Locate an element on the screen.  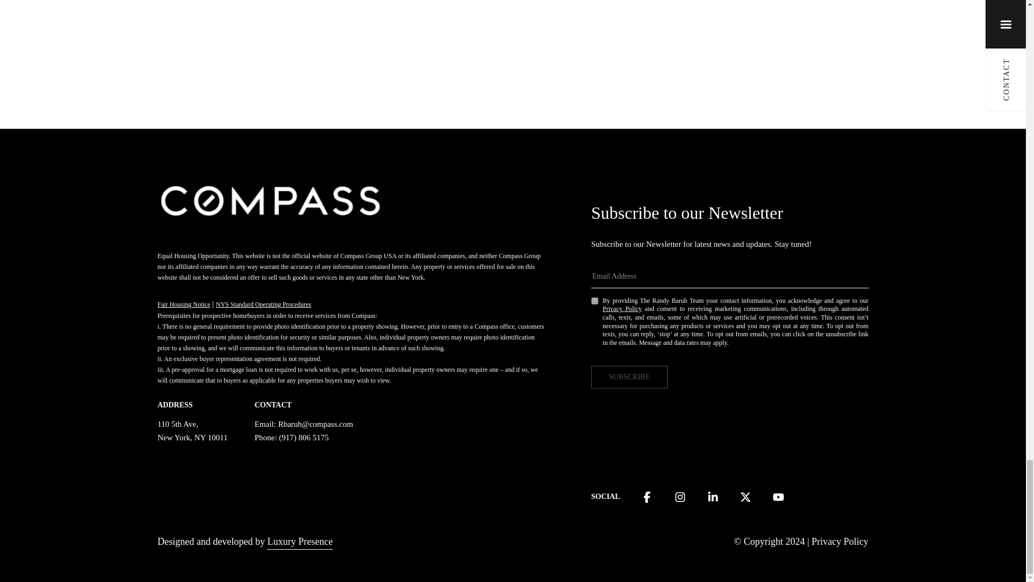
on is located at coordinates (595, 301).